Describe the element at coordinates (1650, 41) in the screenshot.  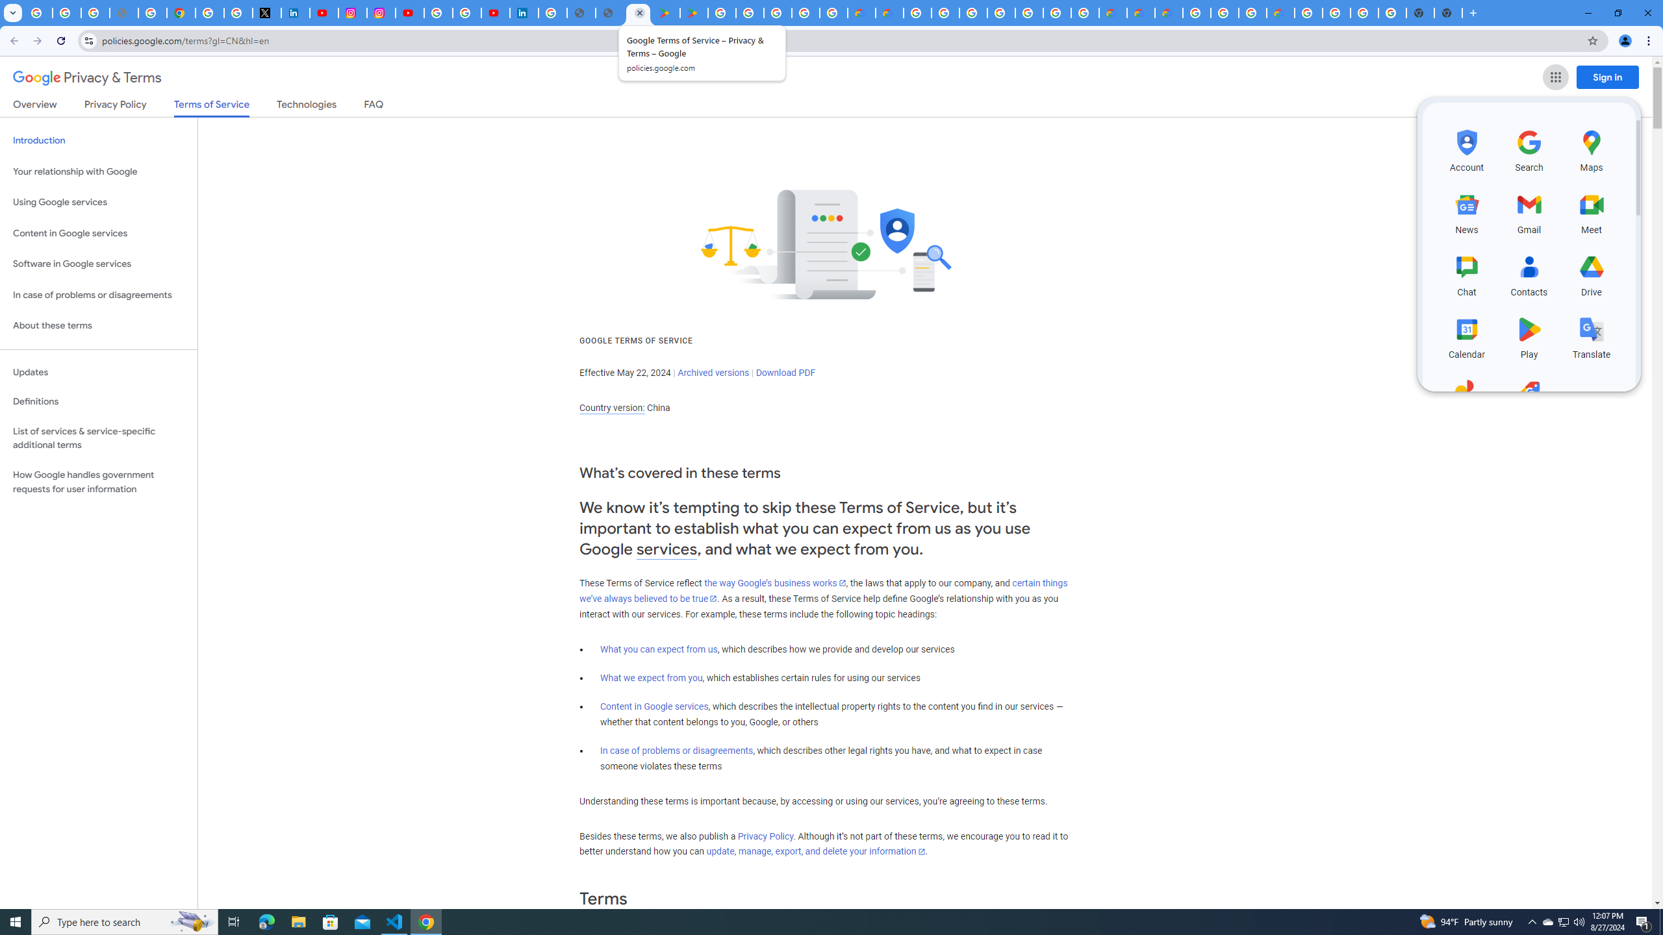
I see `Chrome` at that location.